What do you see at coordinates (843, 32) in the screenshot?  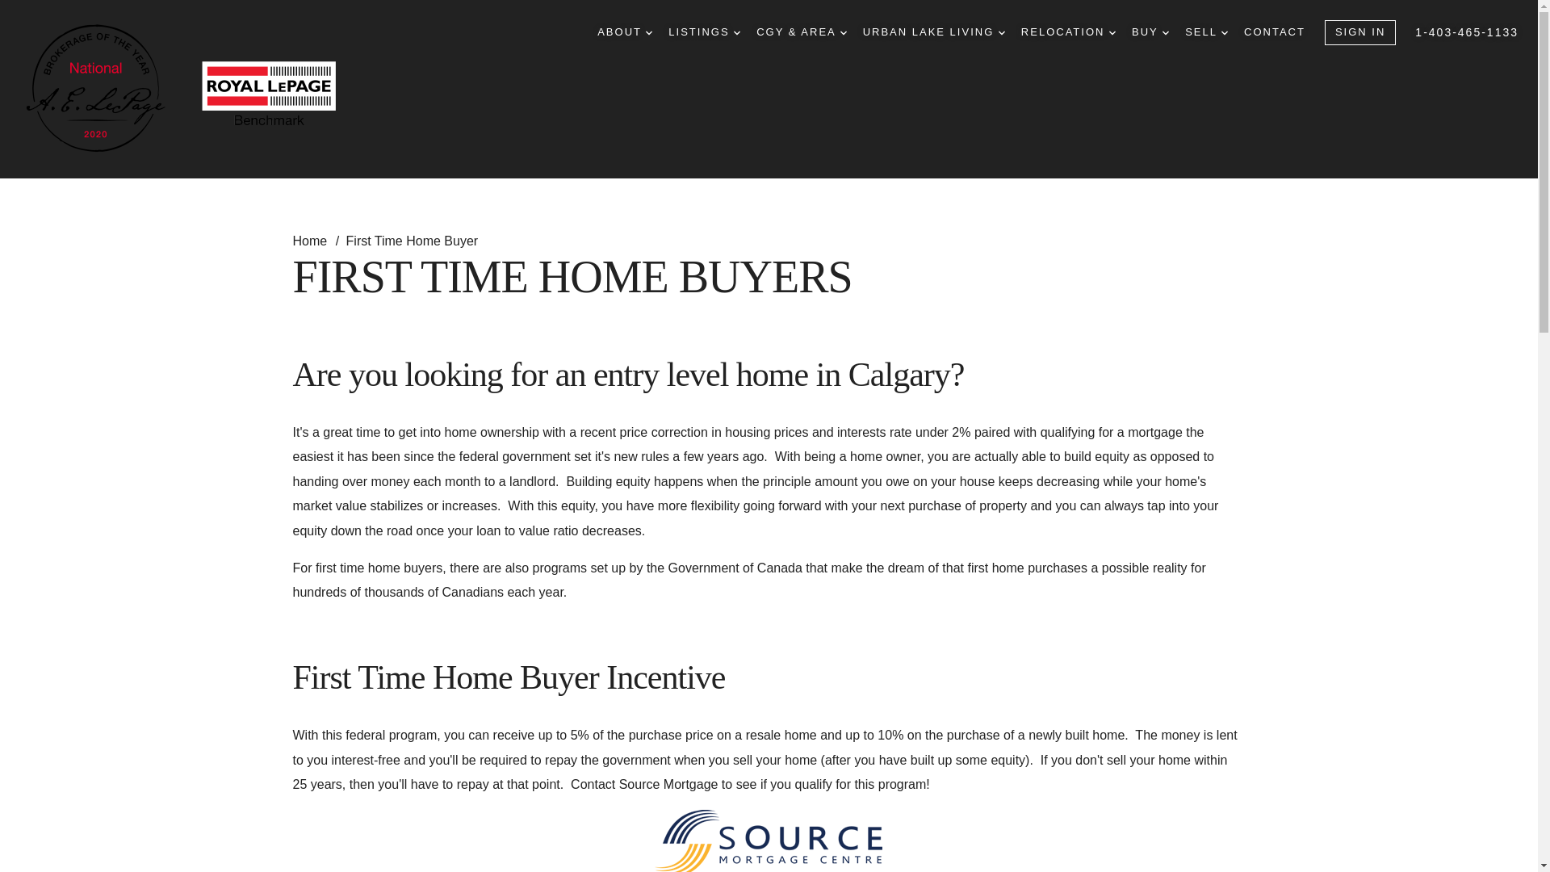 I see `DROPDOWN ARROW` at bounding box center [843, 32].